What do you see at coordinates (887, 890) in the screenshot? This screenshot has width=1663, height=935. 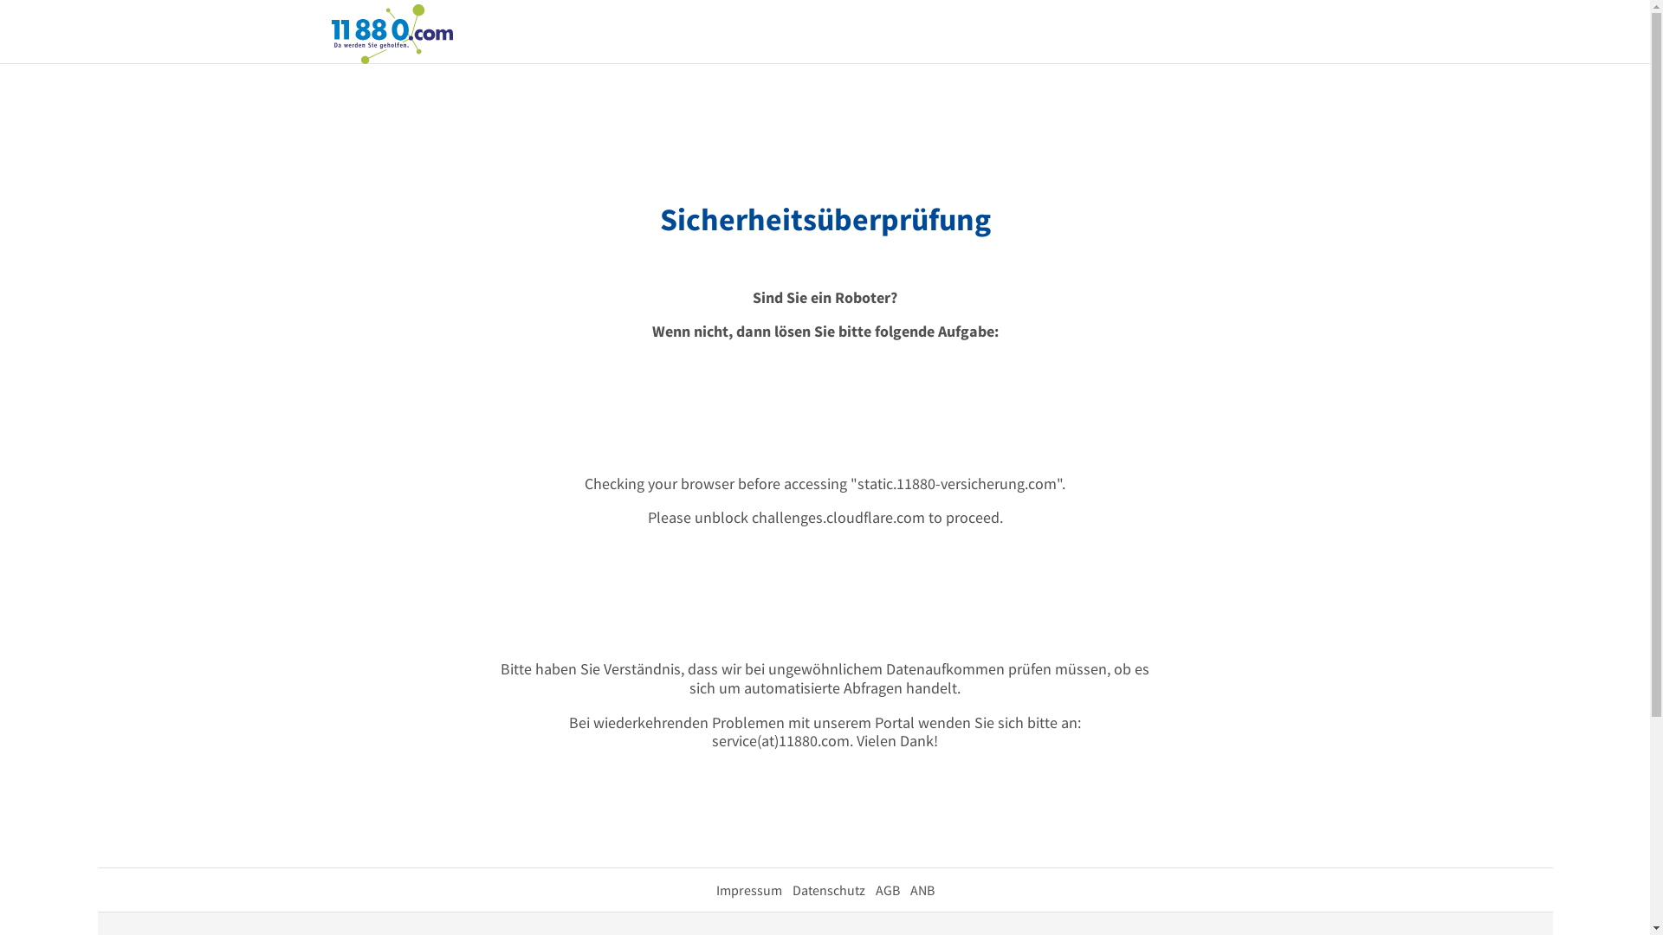 I see `AGB` at bounding box center [887, 890].